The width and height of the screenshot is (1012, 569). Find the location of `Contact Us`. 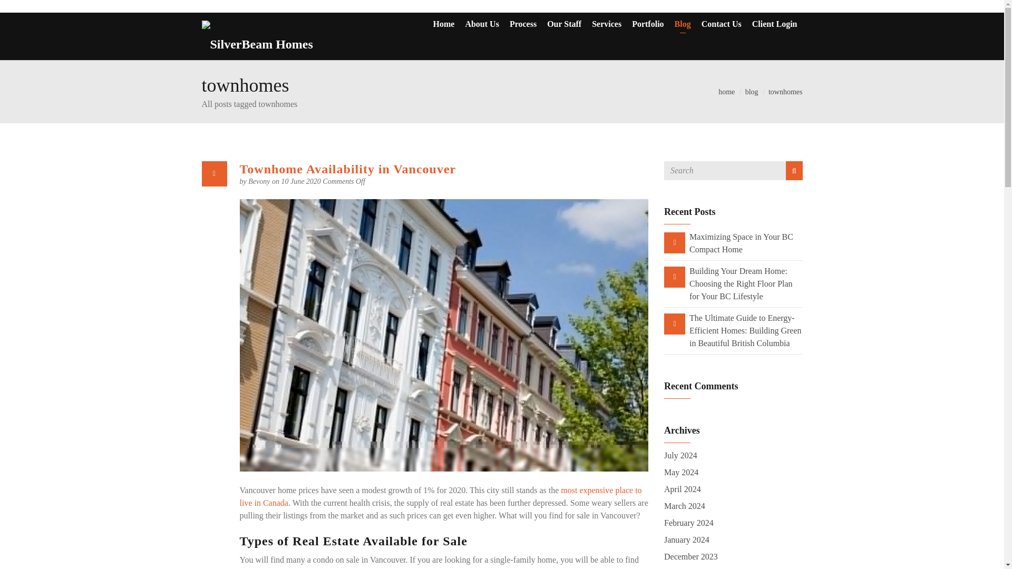

Contact Us is located at coordinates (721, 24).